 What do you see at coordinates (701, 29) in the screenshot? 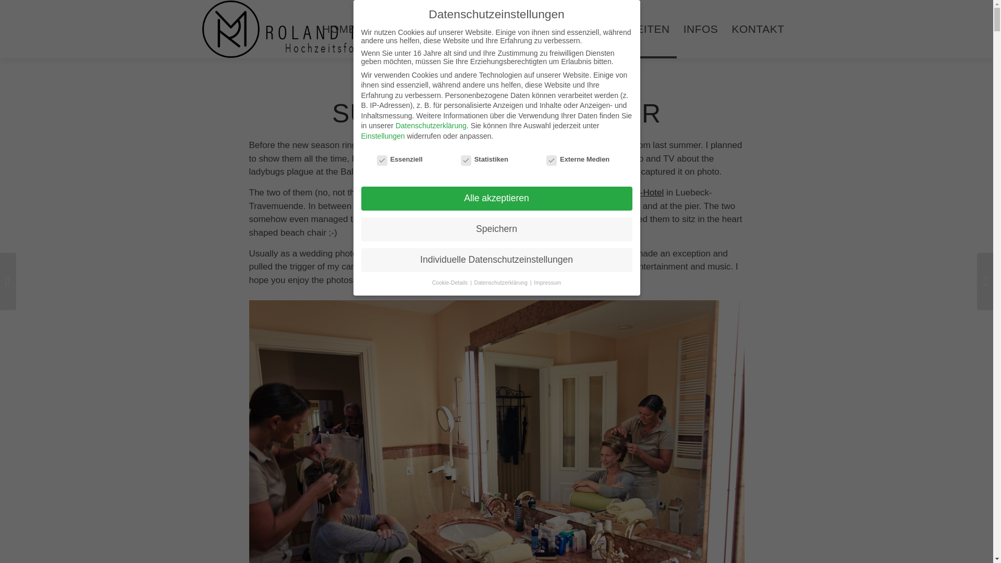
I see `INFOS` at bounding box center [701, 29].